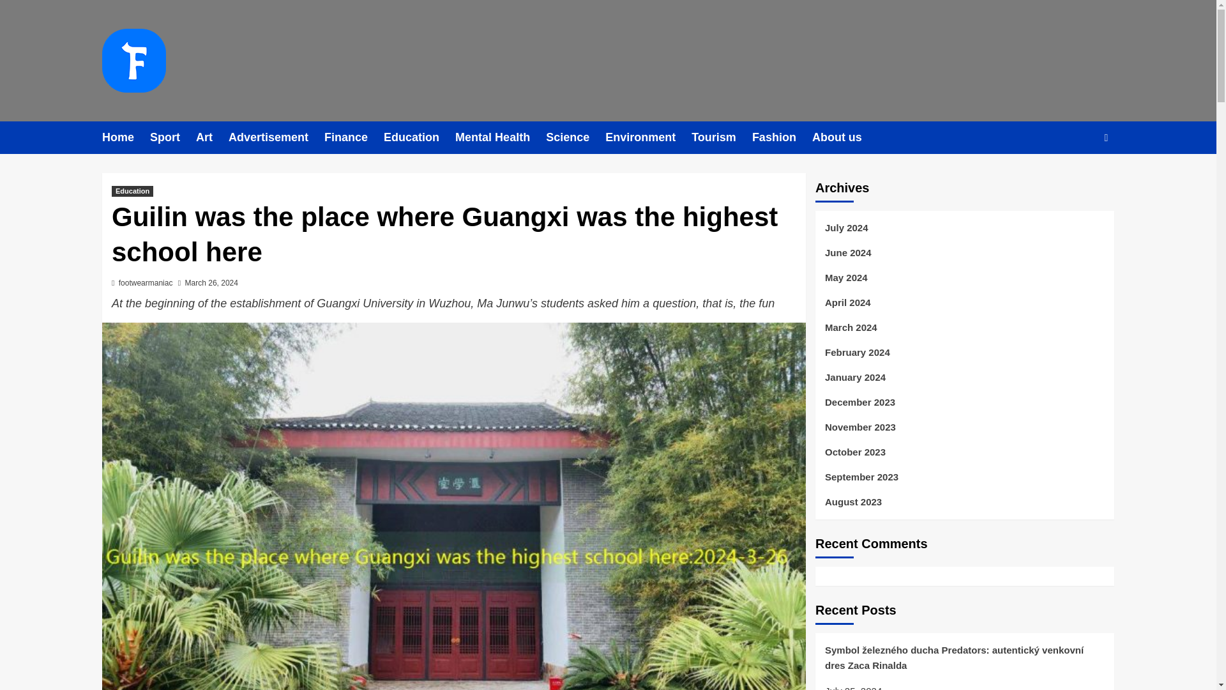  What do you see at coordinates (782, 137) in the screenshot?
I see `Fashion` at bounding box center [782, 137].